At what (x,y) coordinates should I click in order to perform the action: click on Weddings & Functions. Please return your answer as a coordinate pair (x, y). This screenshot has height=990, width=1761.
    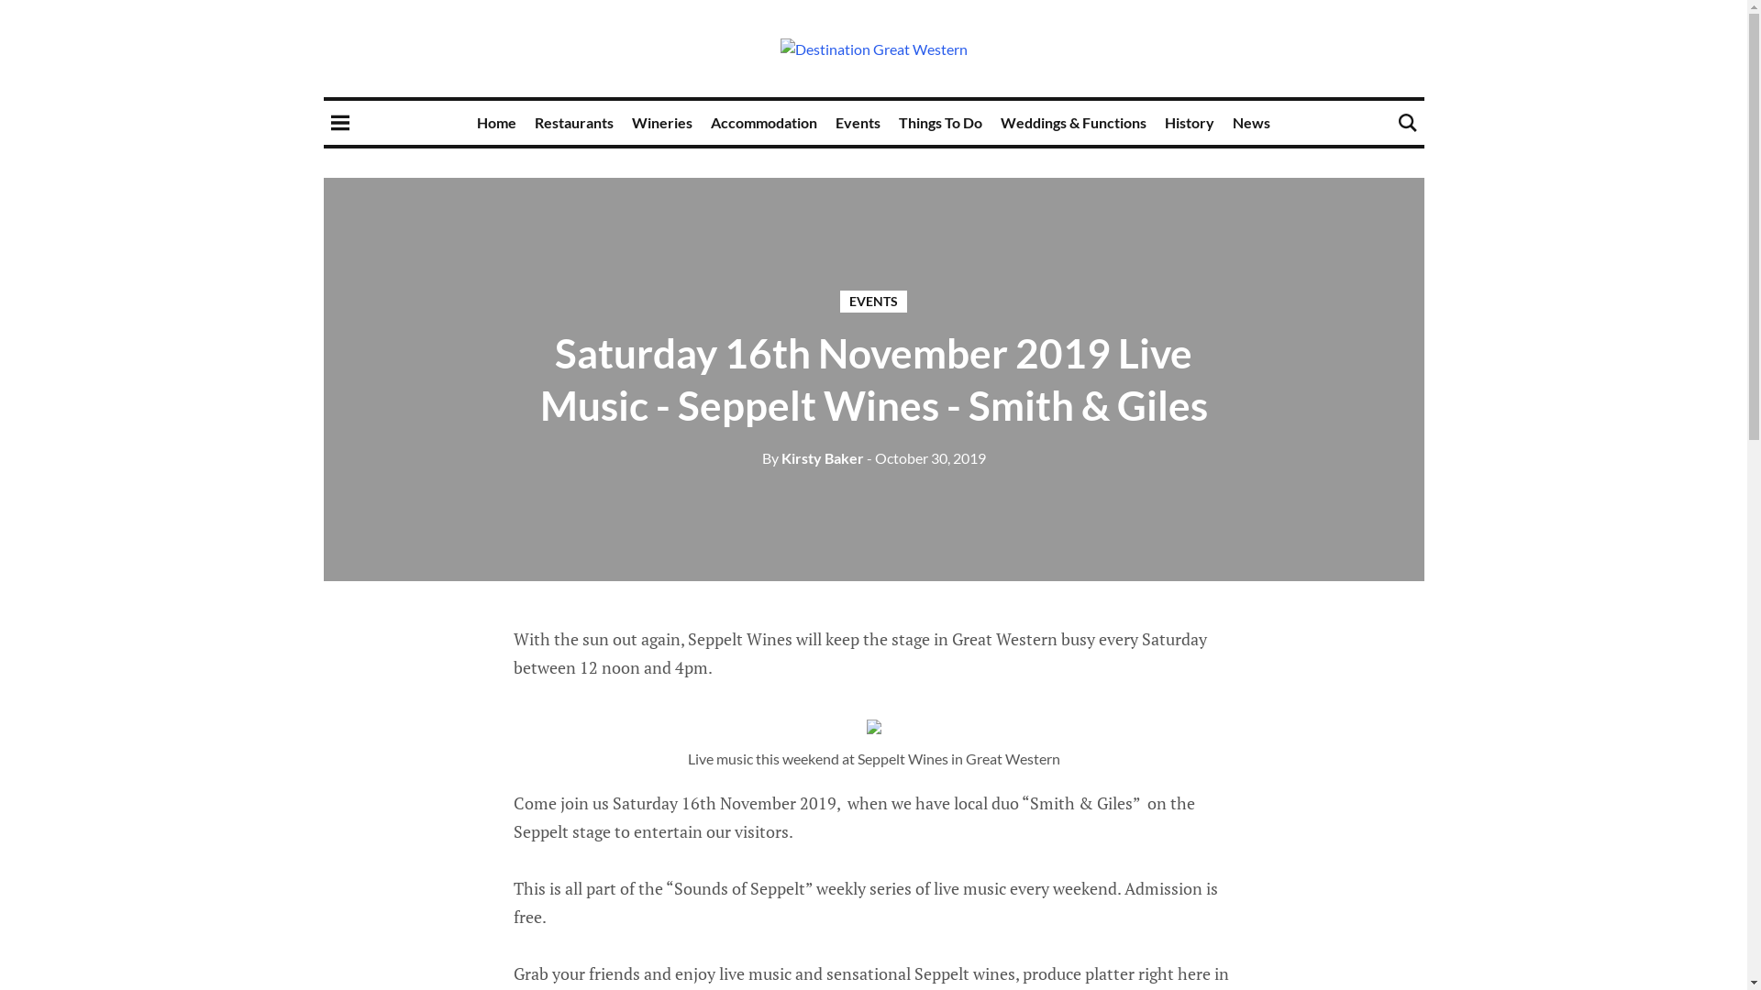
    Looking at the image, I should click on (1073, 123).